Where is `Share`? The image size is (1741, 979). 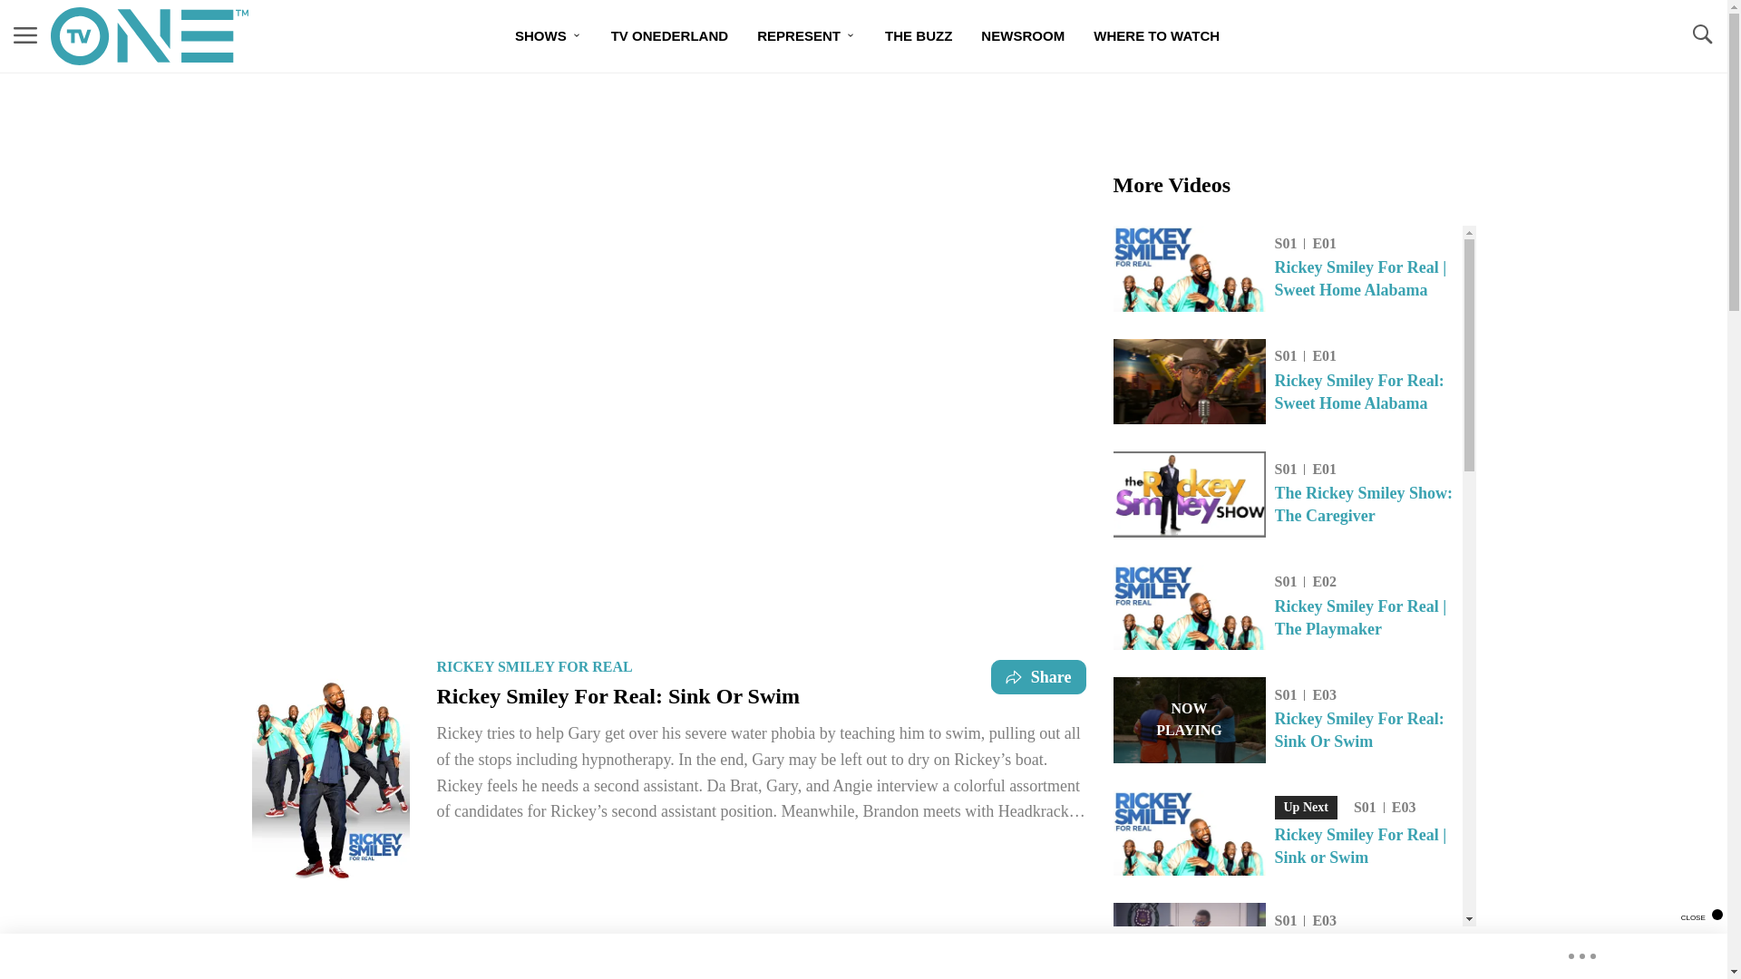 Share is located at coordinates (25, 36).